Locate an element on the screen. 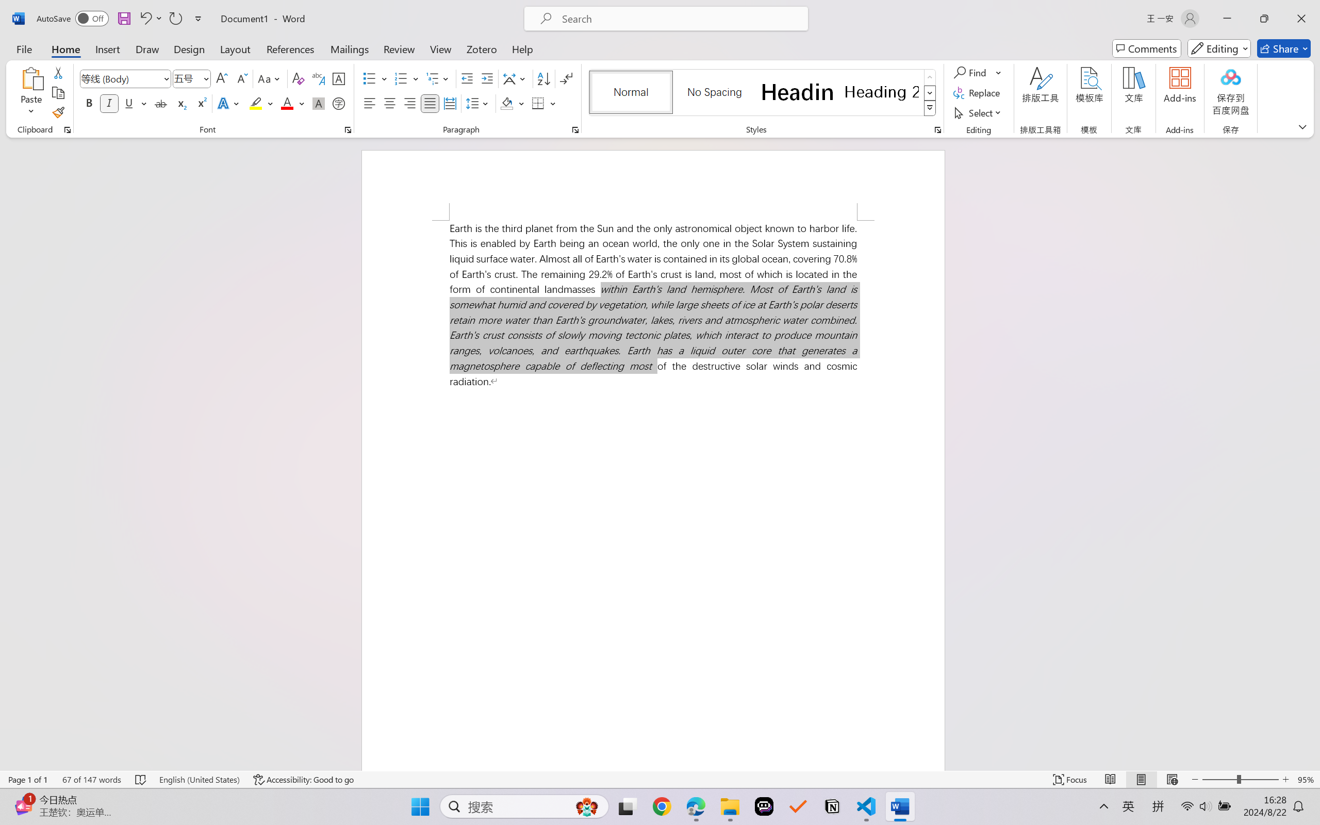 The width and height of the screenshot is (1320, 825). Clear Formatting is located at coordinates (298, 78).